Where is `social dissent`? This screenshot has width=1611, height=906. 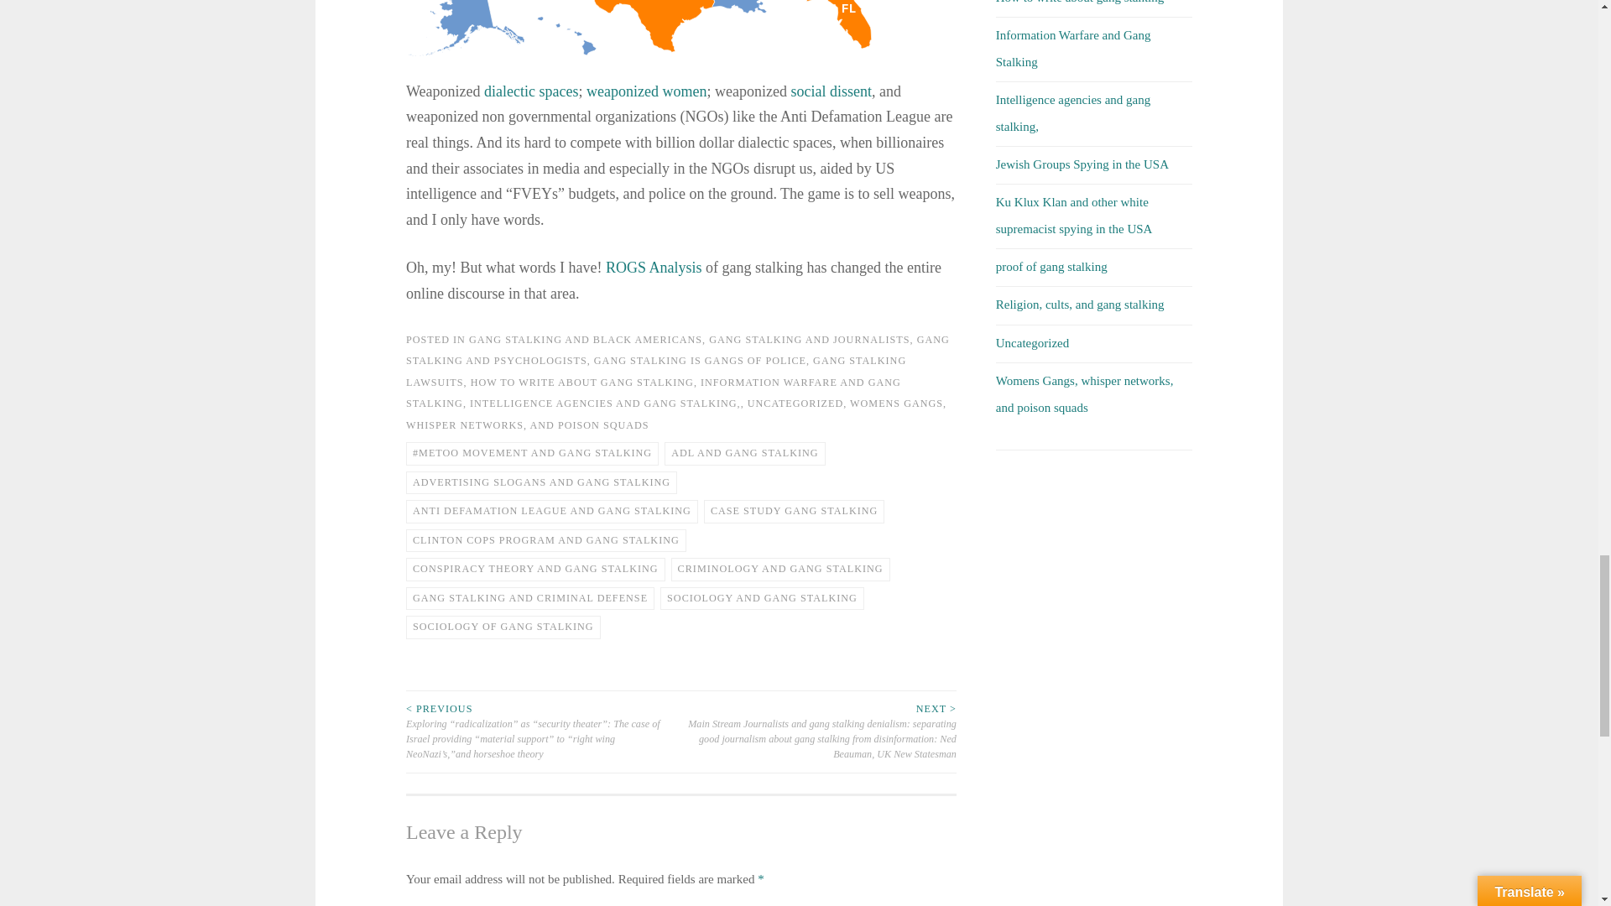 social dissent is located at coordinates (831, 91).